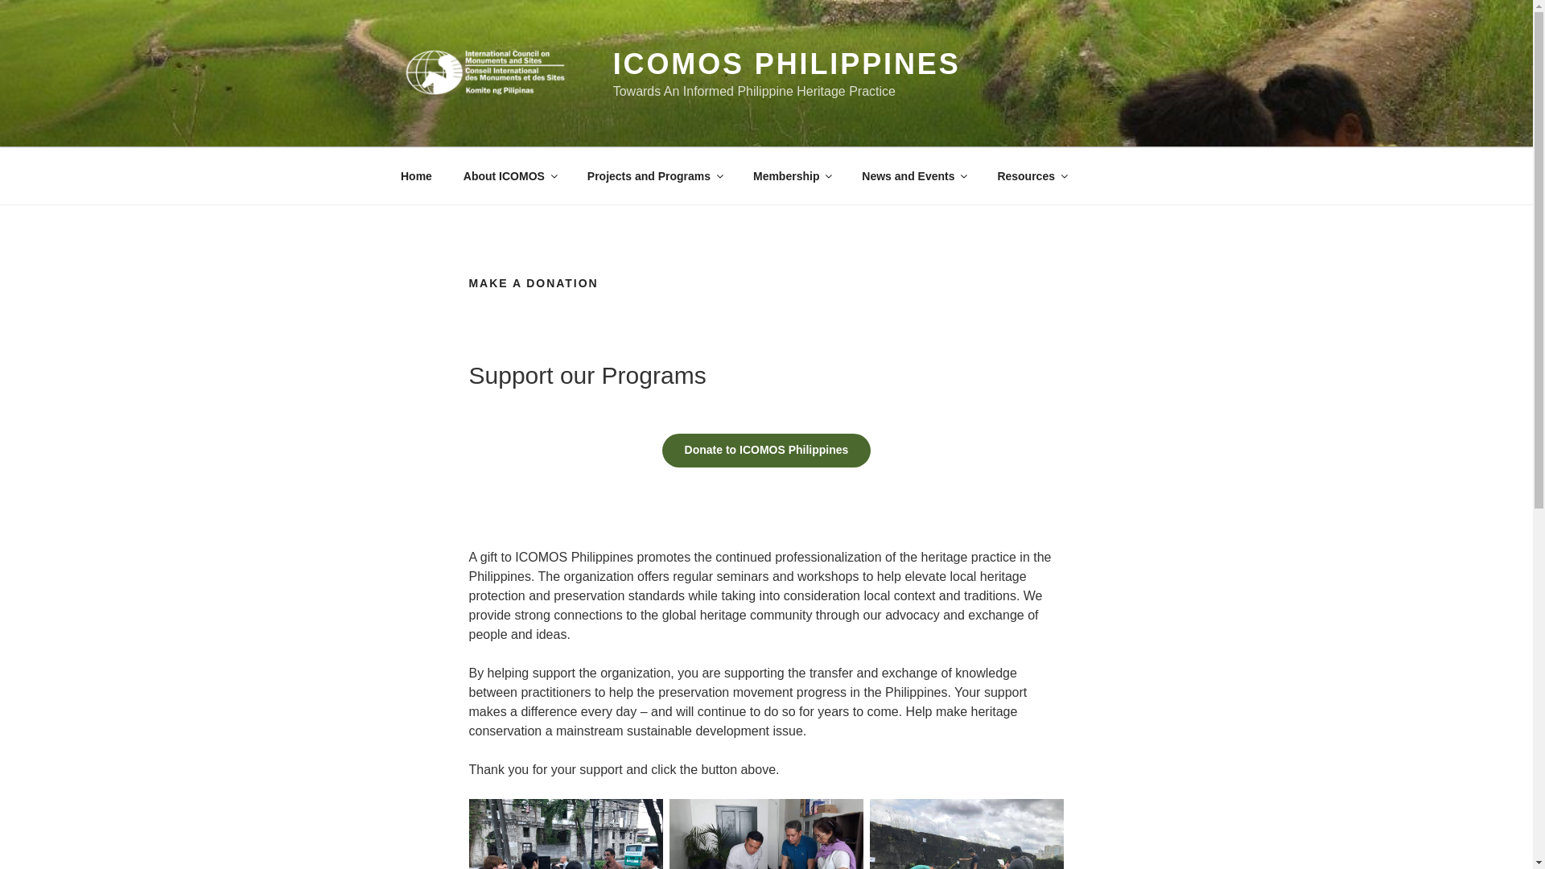 This screenshot has width=1545, height=869. Describe the element at coordinates (787, 64) in the screenshot. I see `ICOMOS PHILIPPINES` at that location.